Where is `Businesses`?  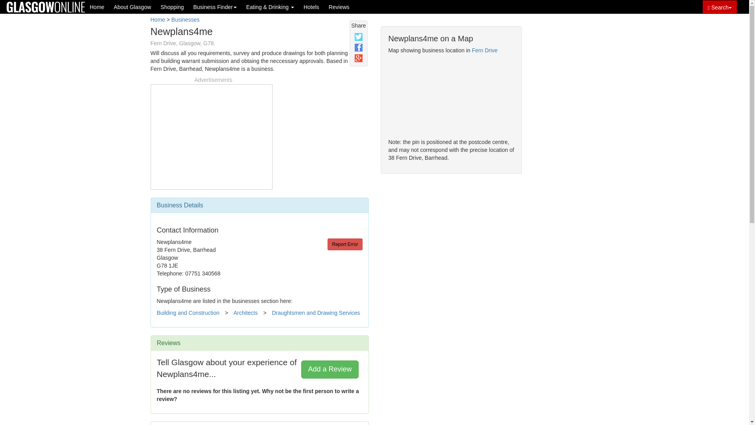
Businesses is located at coordinates (186, 20).